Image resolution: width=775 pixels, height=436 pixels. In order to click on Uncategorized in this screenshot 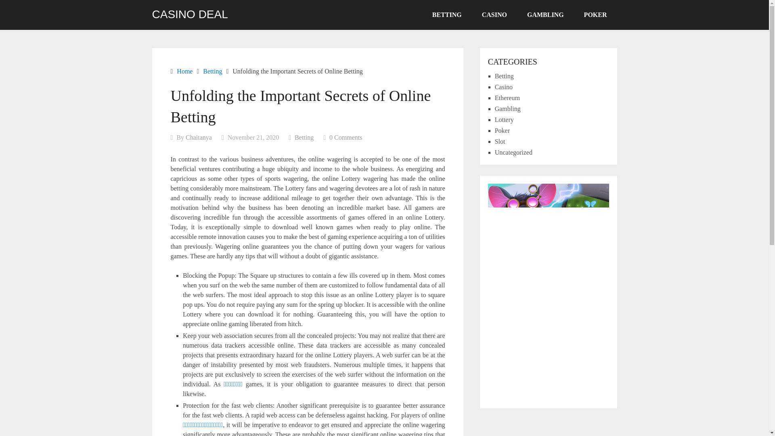, I will do `click(513, 152)`.